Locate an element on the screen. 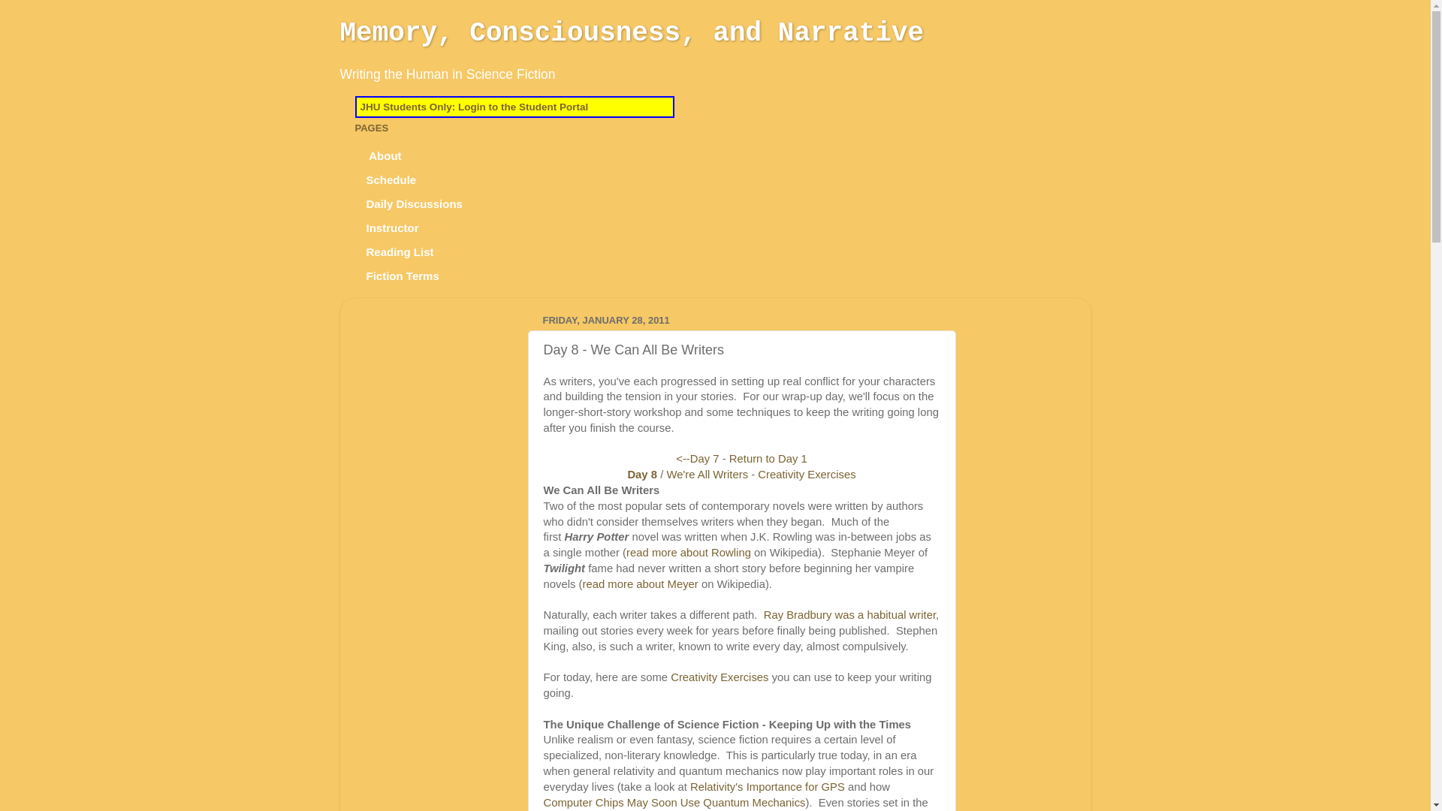  Fiction Terms is located at coordinates (403, 276).